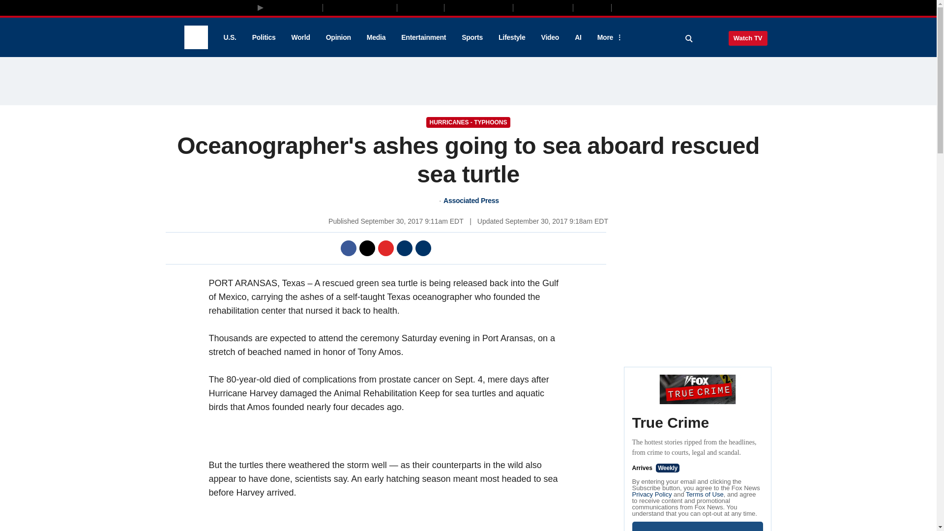  I want to click on Politics, so click(264, 37).